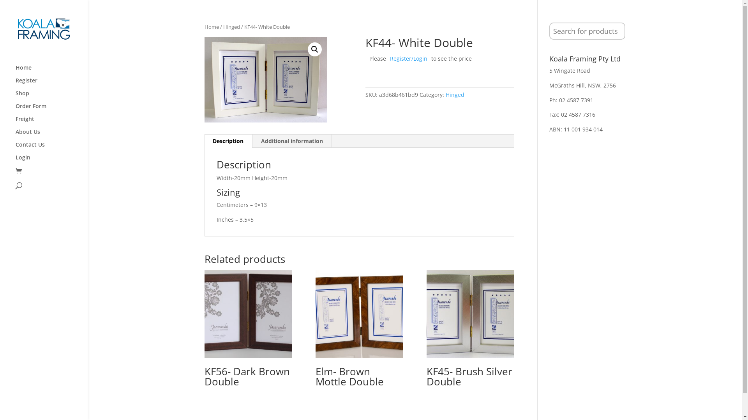  What do you see at coordinates (51, 149) in the screenshot?
I see `Contact Us` at bounding box center [51, 149].